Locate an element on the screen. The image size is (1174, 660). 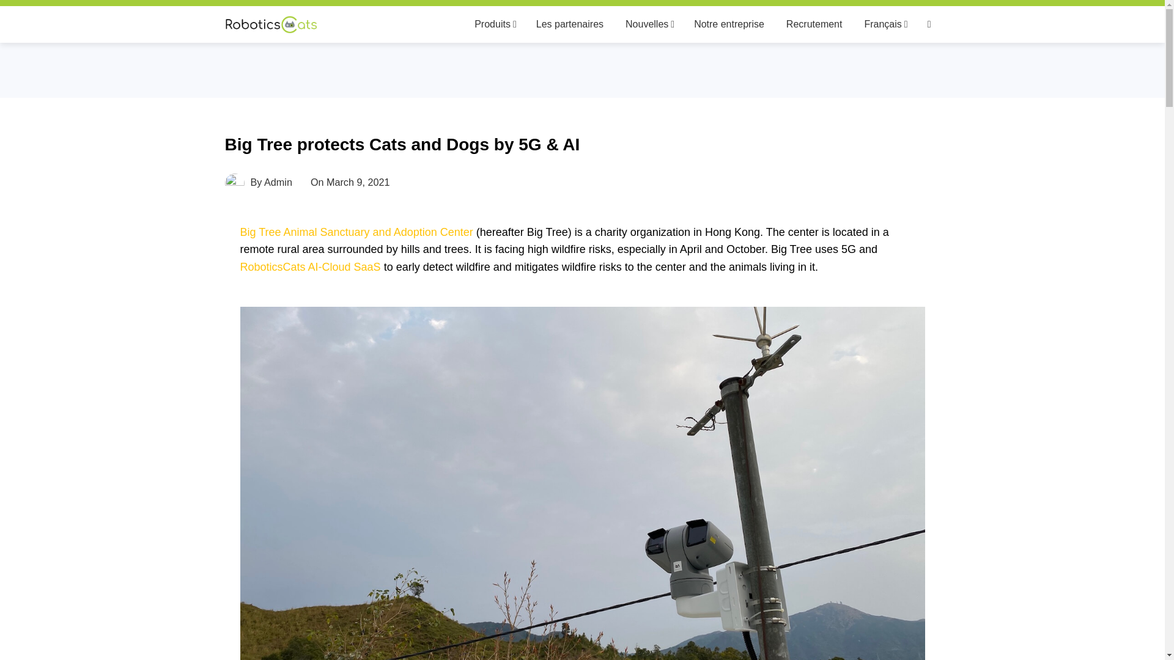
Notre entreprise is located at coordinates (729, 24).